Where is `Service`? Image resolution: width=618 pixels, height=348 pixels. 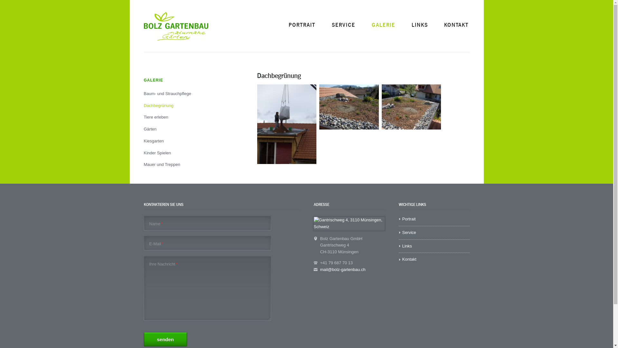
Service is located at coordinates (434, 233).